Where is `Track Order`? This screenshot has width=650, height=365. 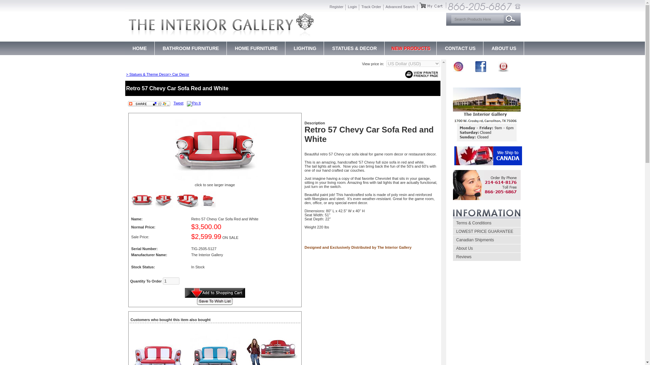 Track Order is located at coordinates (371, 7).